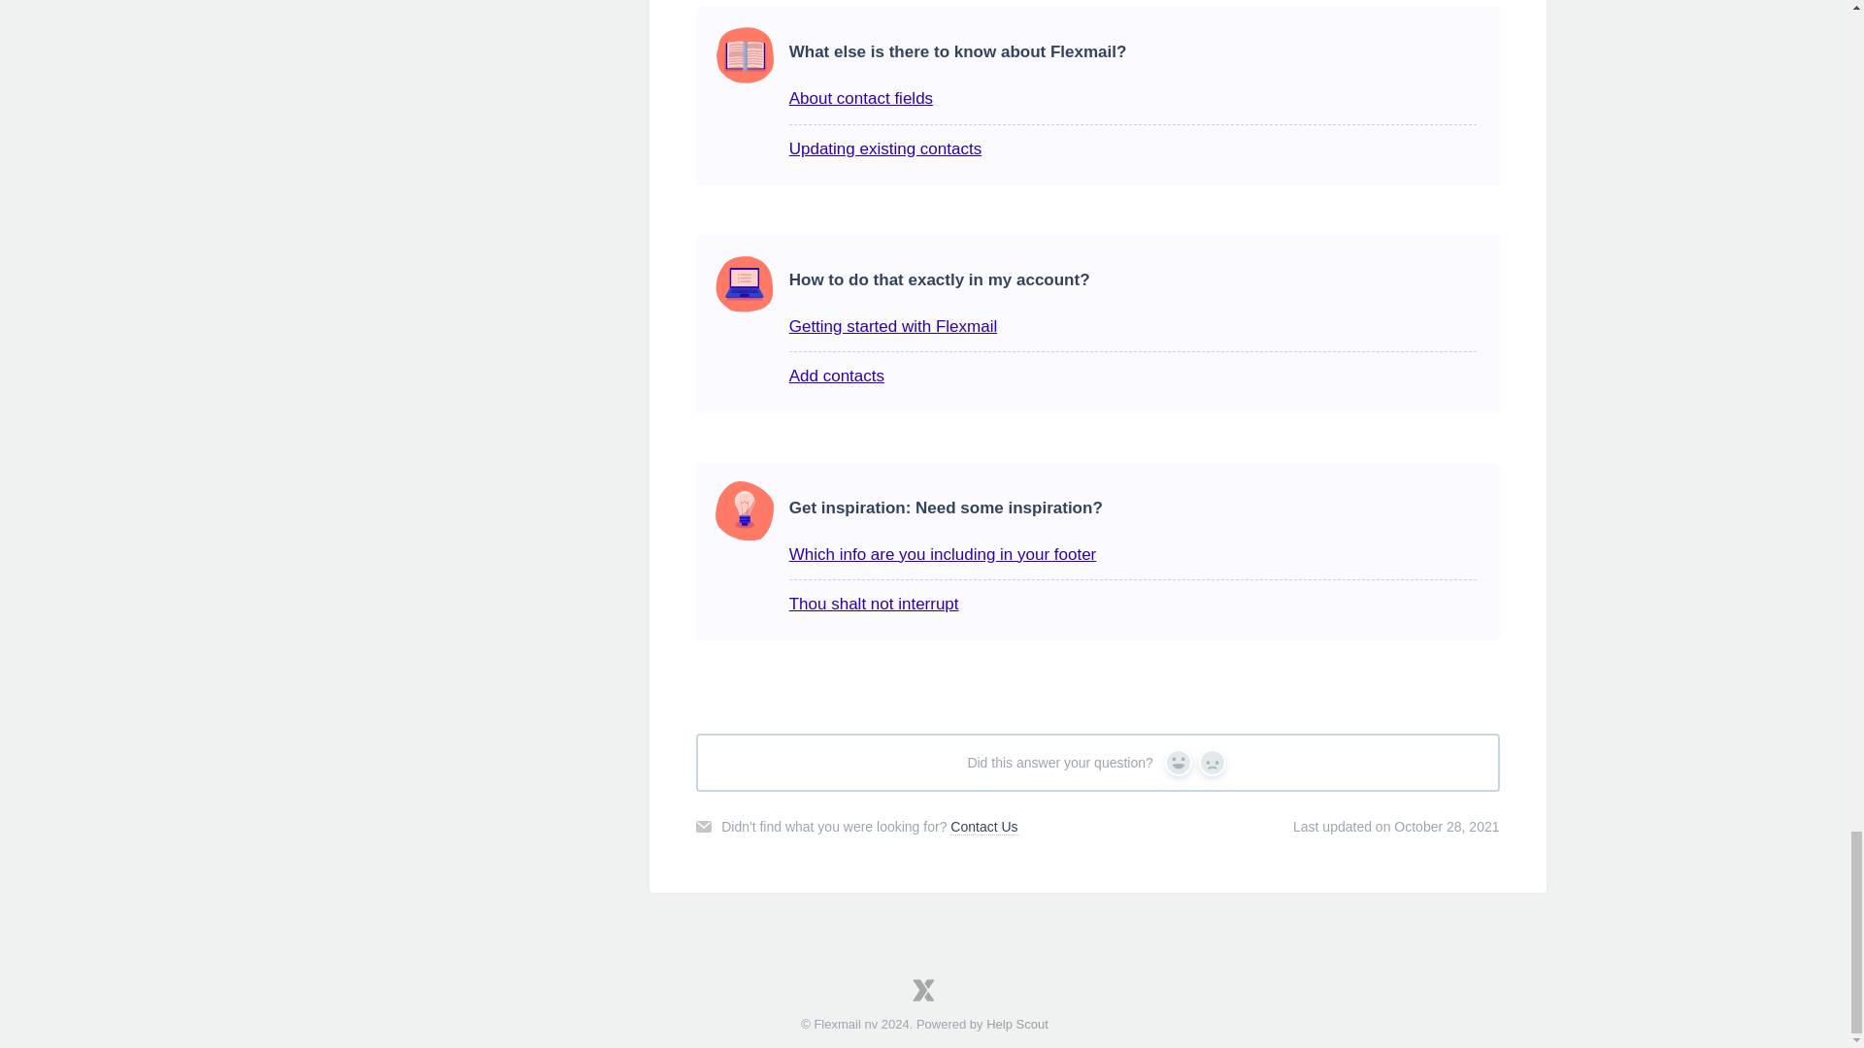 Image resolution: width=1864 pixels, height=1048 pixels. Describe the element at coordinates (885, 148) in the screenshot. I see `Updating existing contacts` at that location.